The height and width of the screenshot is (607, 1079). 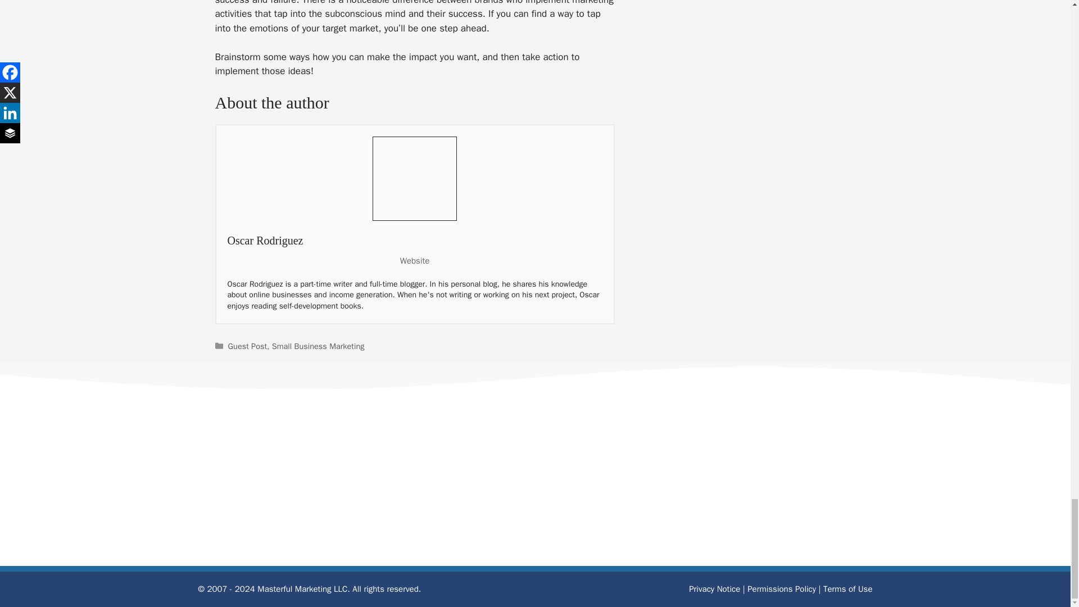 I want to click on Featured on Upcity, so click(x=333, y=481).